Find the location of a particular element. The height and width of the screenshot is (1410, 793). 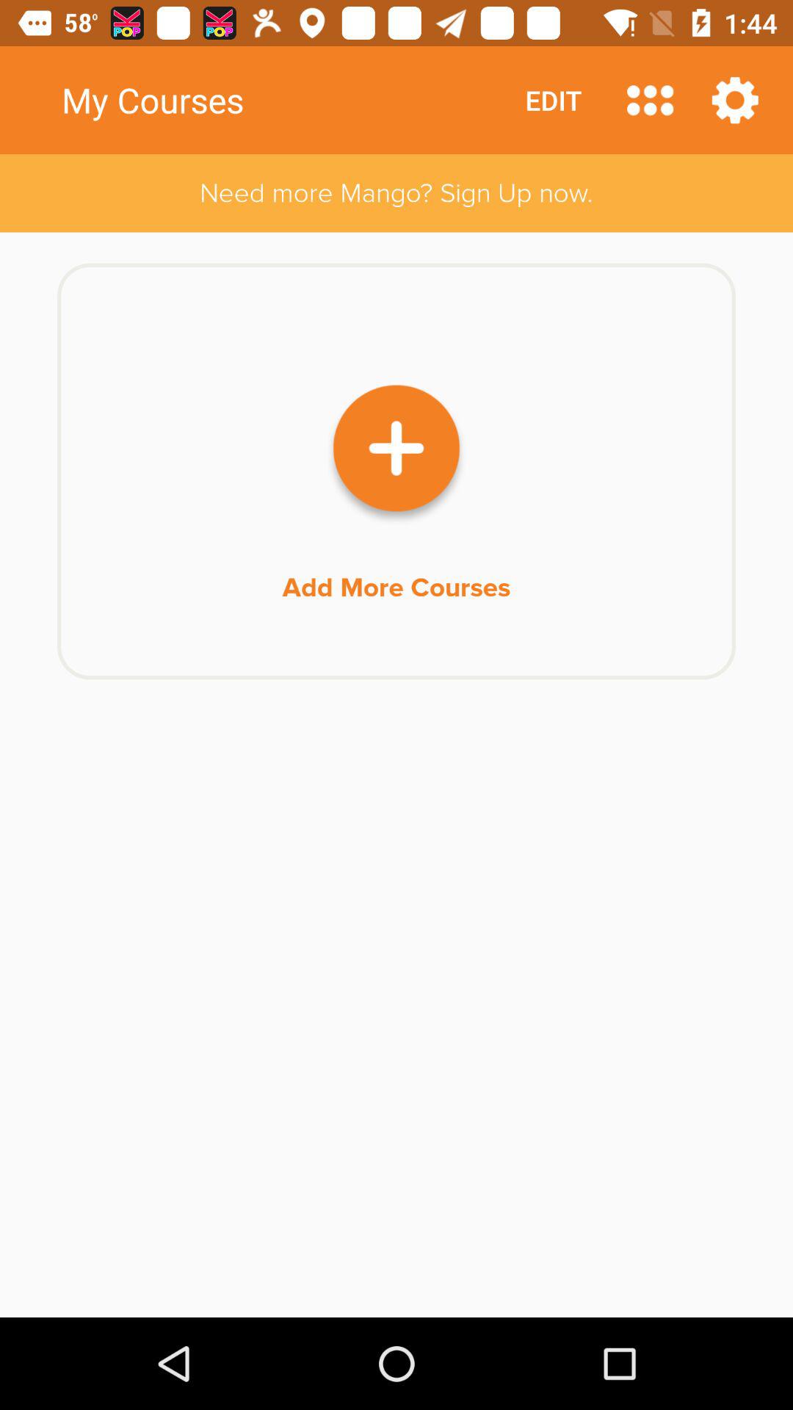

tap the need more mango icon is located at coordinates (396, 193).